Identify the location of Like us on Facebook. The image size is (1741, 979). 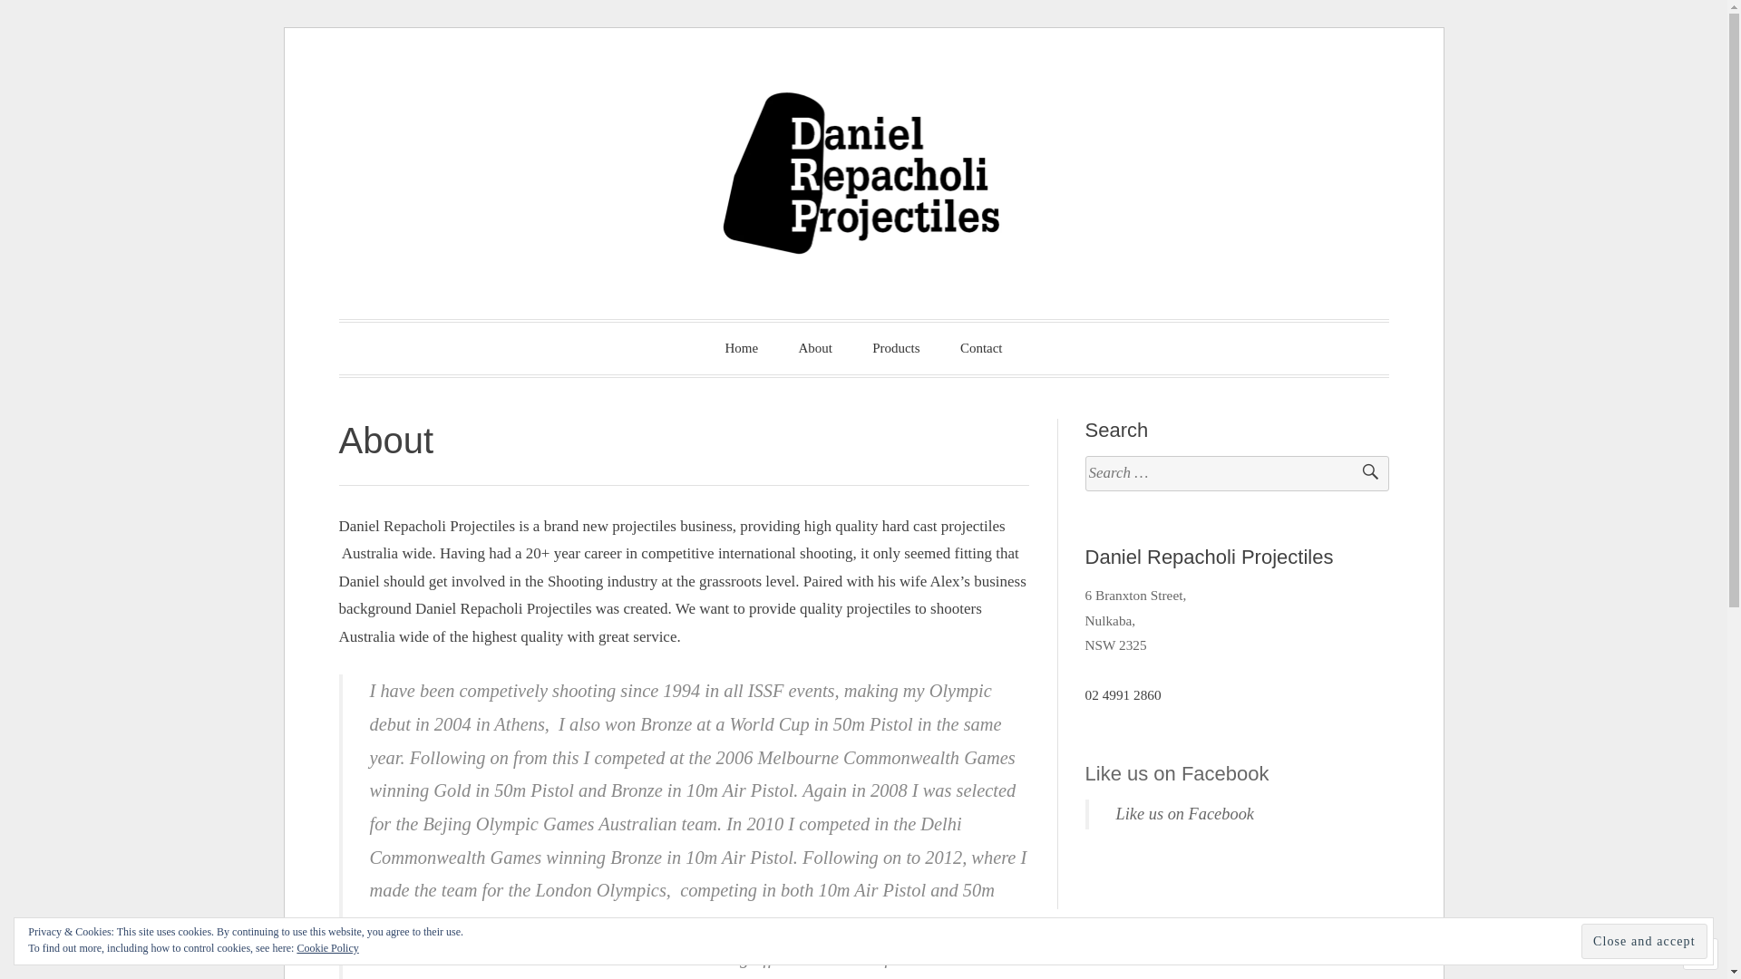
(1177, 774).